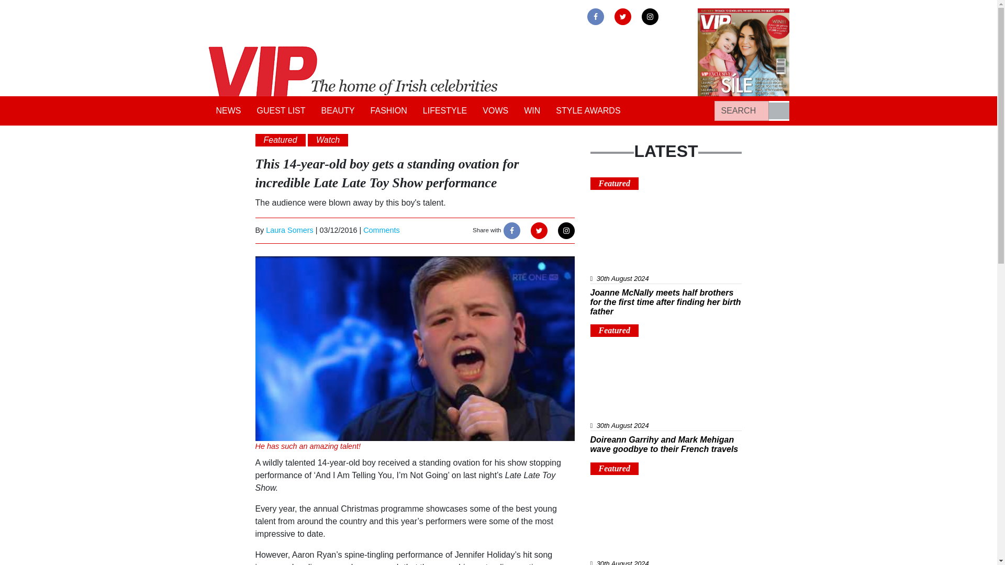 The width and height of the screenshot is (1005, 565). I want to click on NEWS, so click(228, 111).